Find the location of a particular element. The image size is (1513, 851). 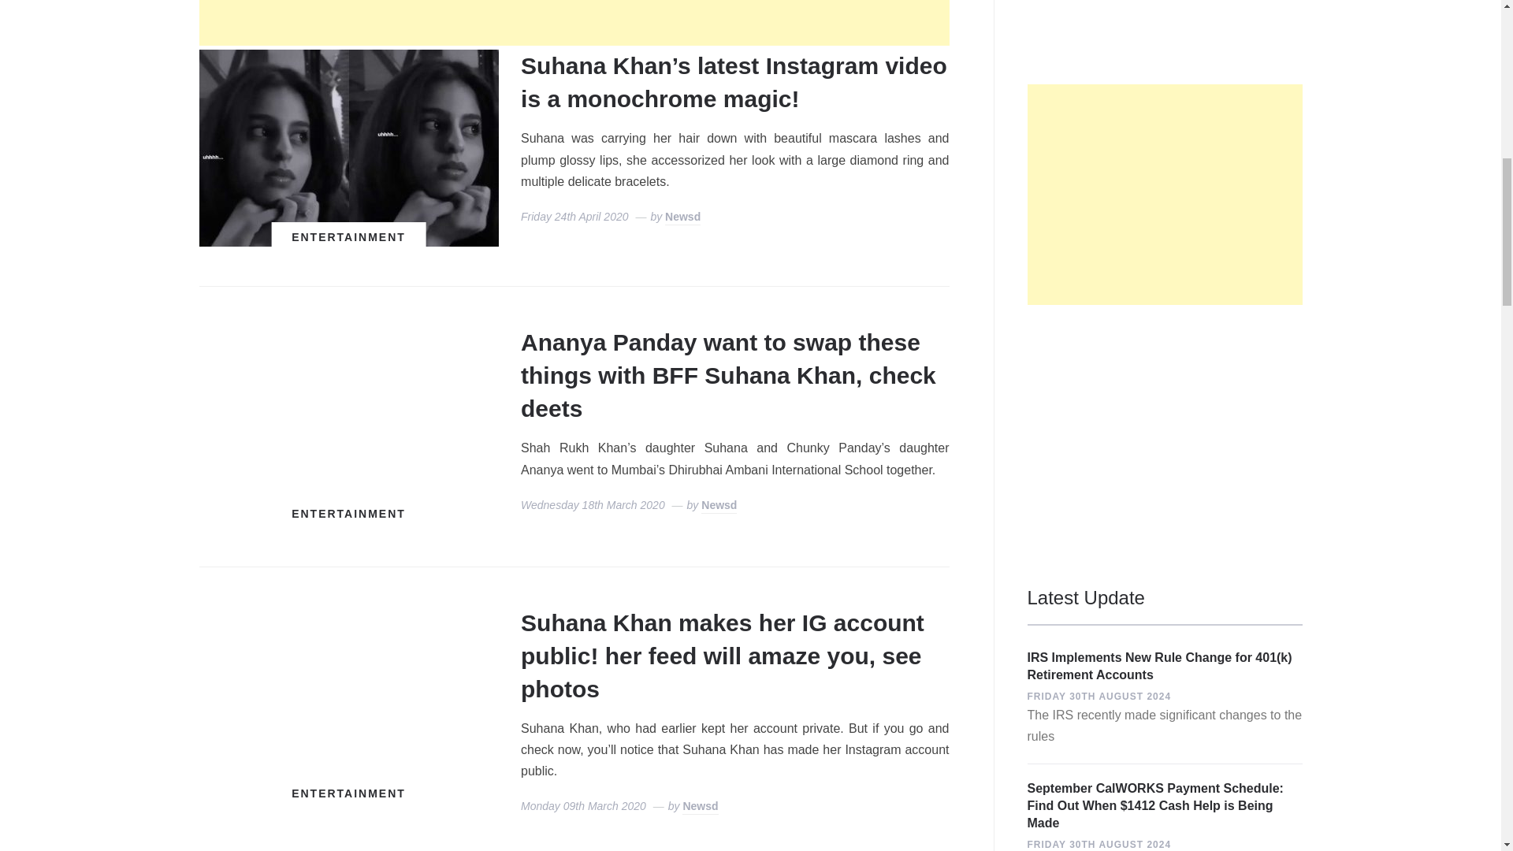

Advertisement is located at coordinates (573, 23).